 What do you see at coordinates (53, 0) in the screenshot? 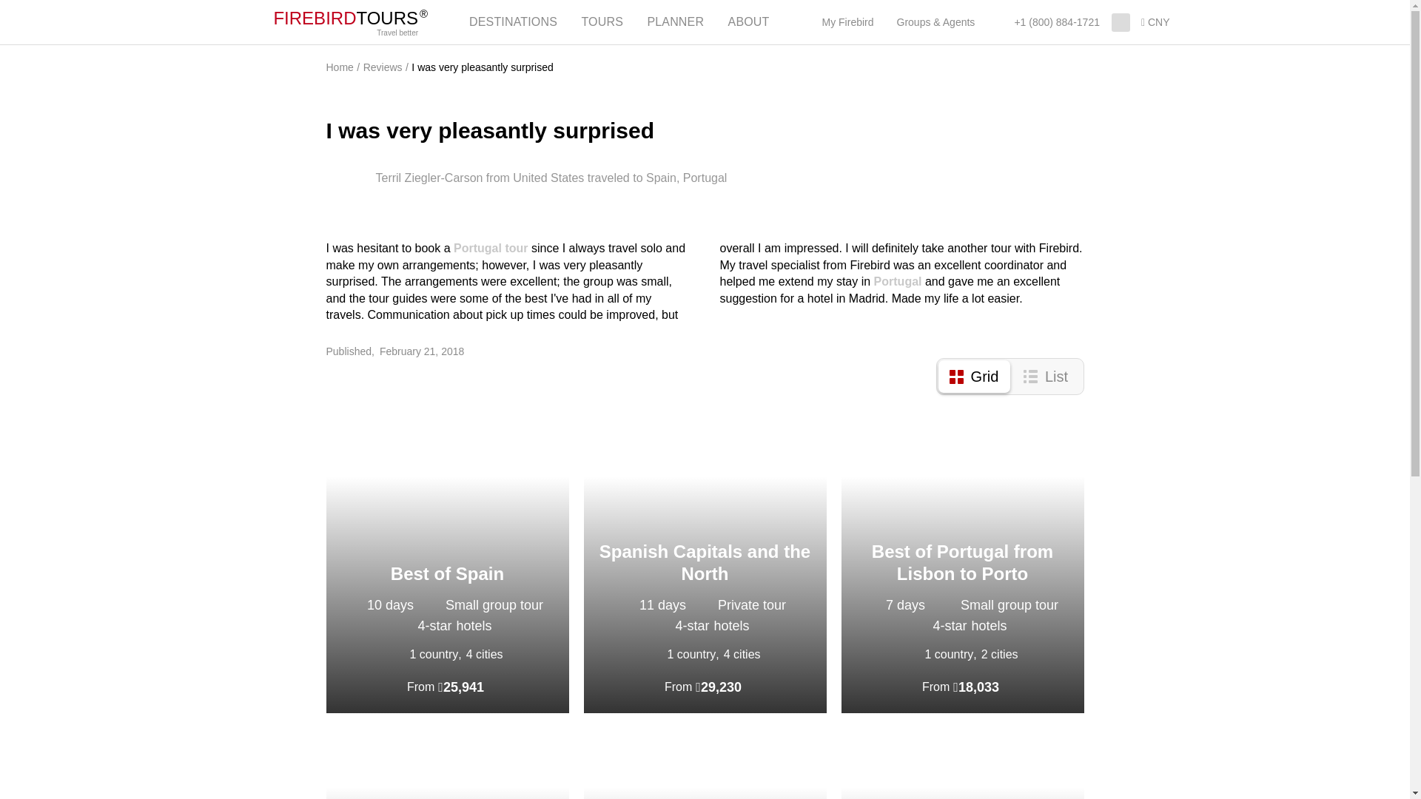
I see `Skip to main content` at bounding box center [53, 0].